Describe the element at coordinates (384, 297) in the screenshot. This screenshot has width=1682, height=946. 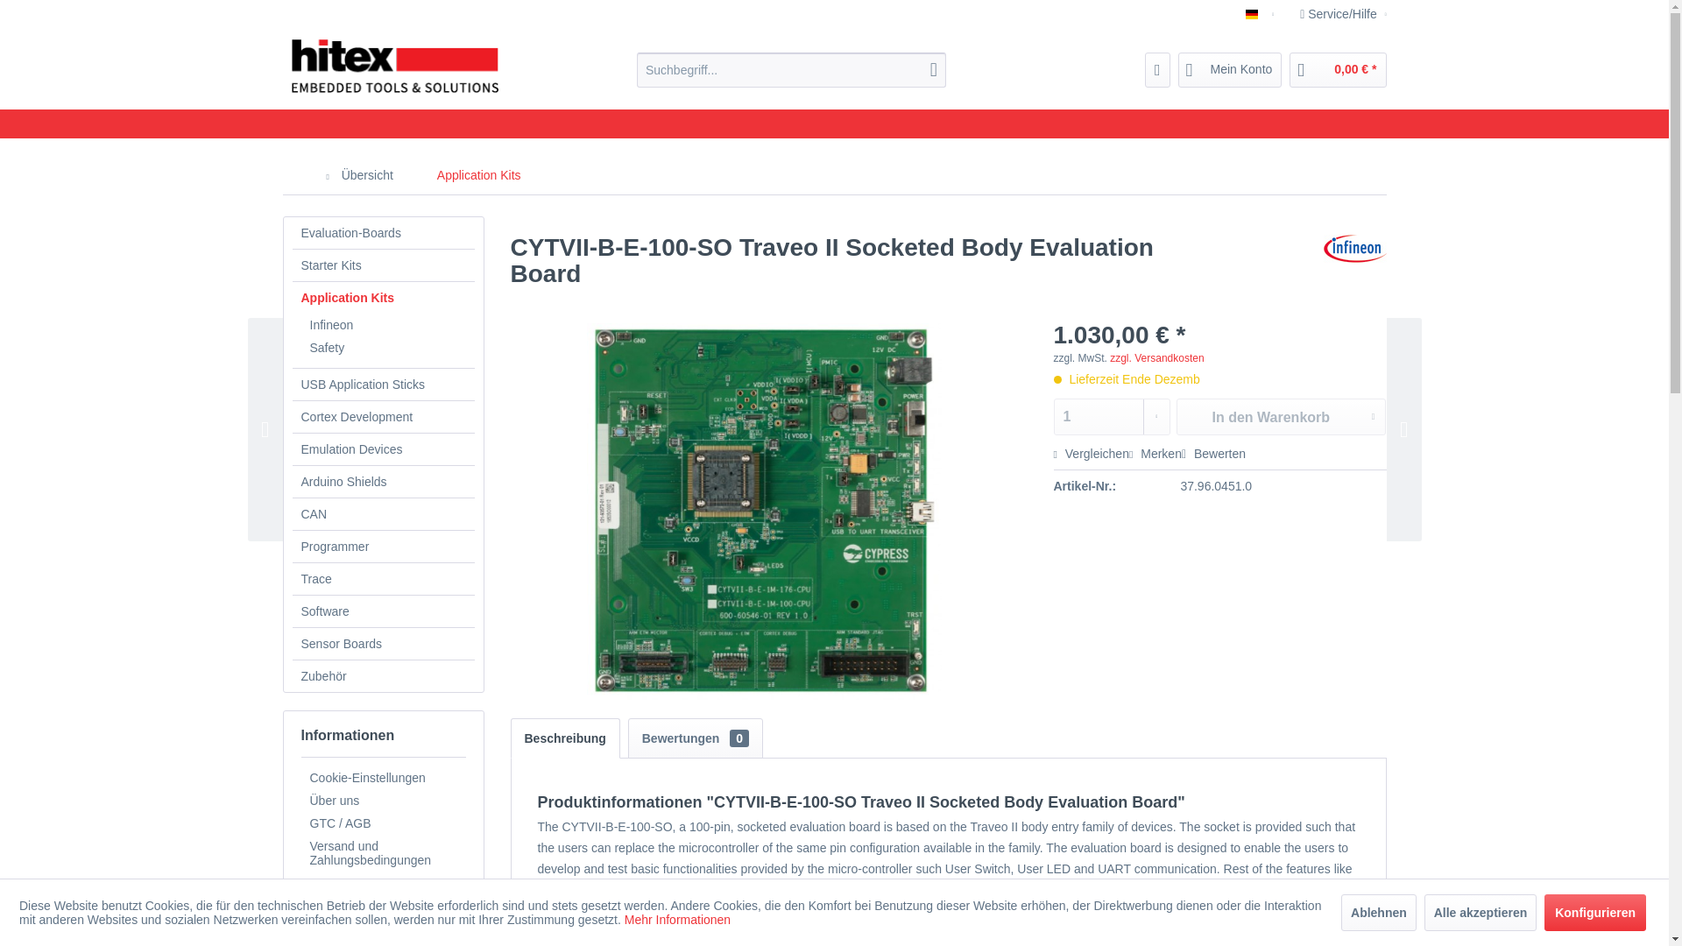
I see `Application Kits` at that location.